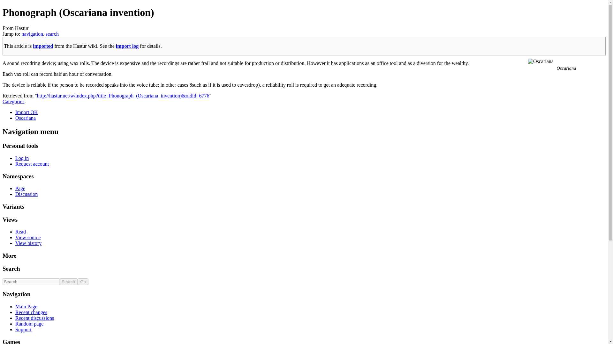 The image size is (613, 344). What do you see at coordinates (29, 324) in the screenshot?
I see `Random page` at bounding box center [29, 324].